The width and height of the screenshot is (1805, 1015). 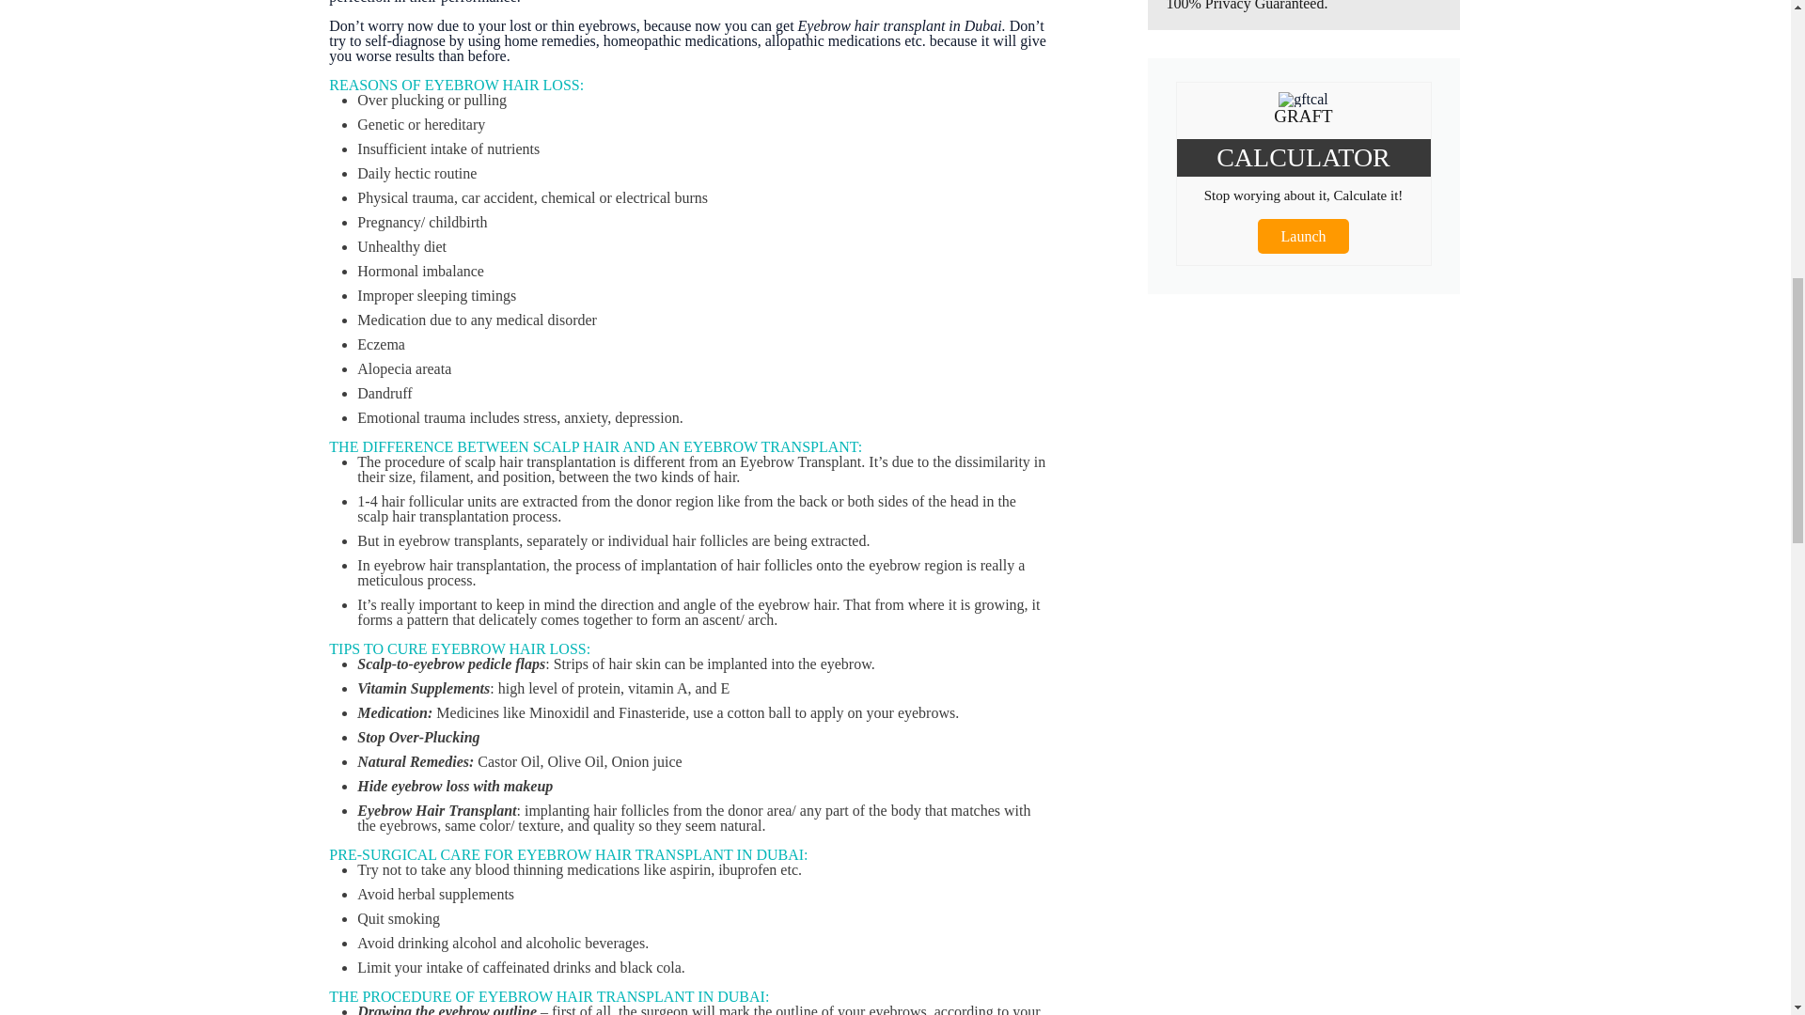 What do you see at coordinates (1304, 237) in the screenshot?
I see `Launch` at bounding box center [1304, 237].